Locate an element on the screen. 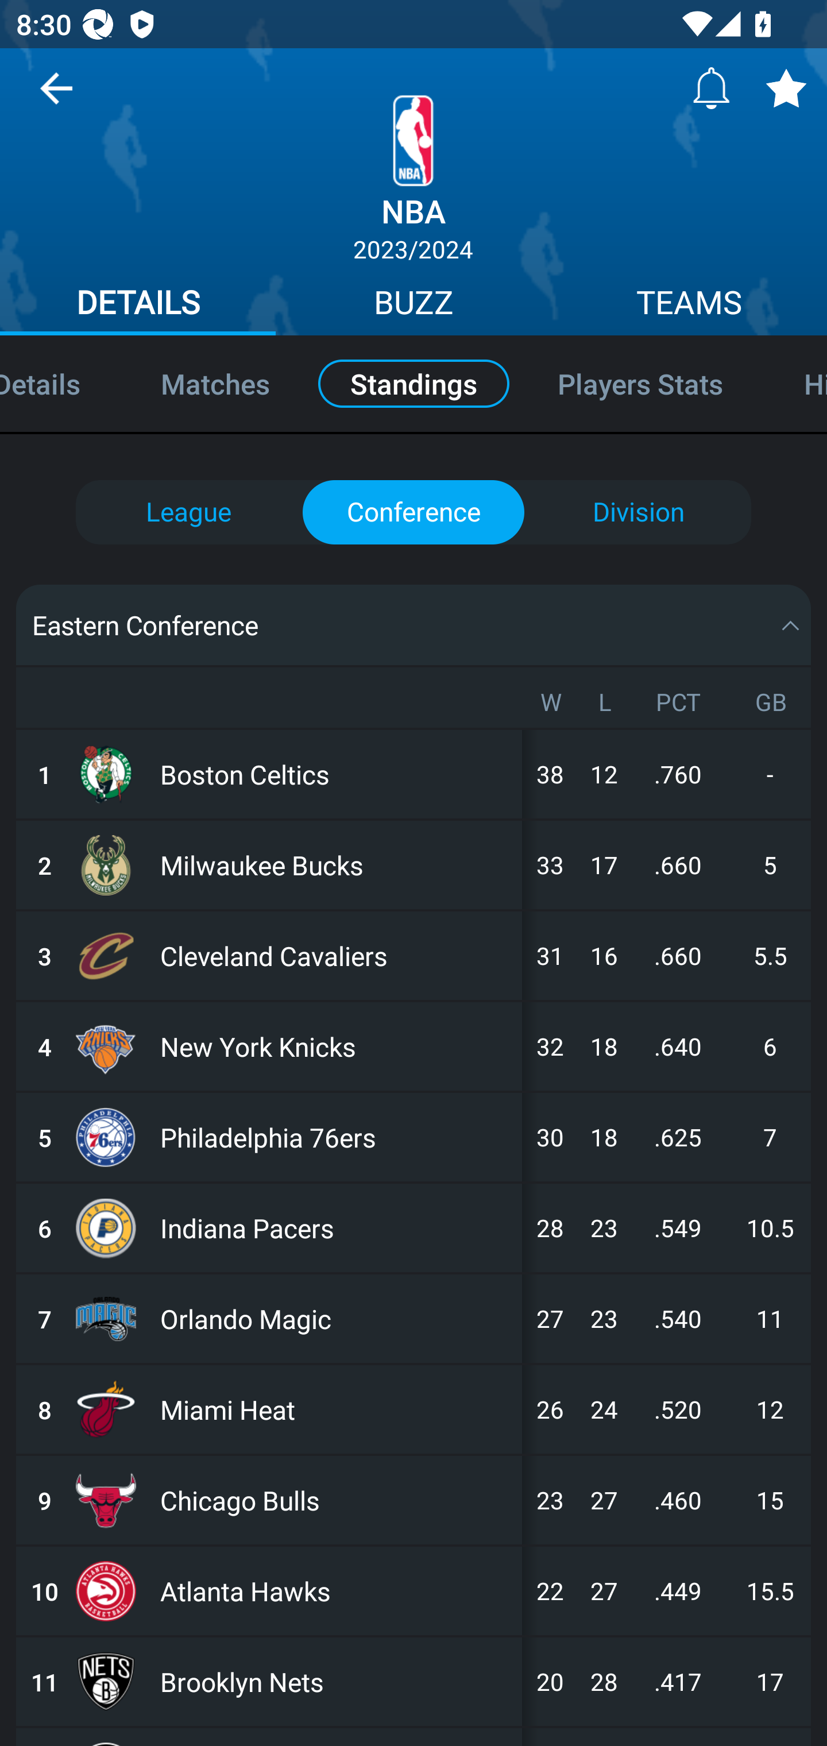 Image resolution: width=827 pixels, height=1746 pixels. Eastern Conference is located at coordinates (413, 625).